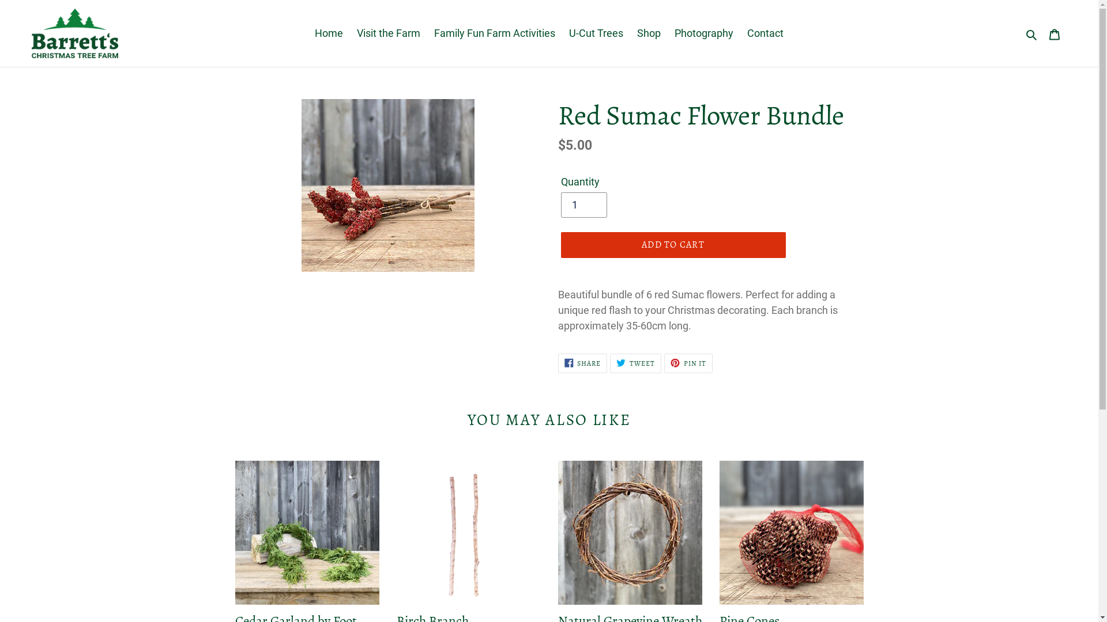 This screenshot has width=1107, height=622. What do you see at coordinates (329, 33) in the screenshot?
I see `Home` at bounding box center [329, 33].